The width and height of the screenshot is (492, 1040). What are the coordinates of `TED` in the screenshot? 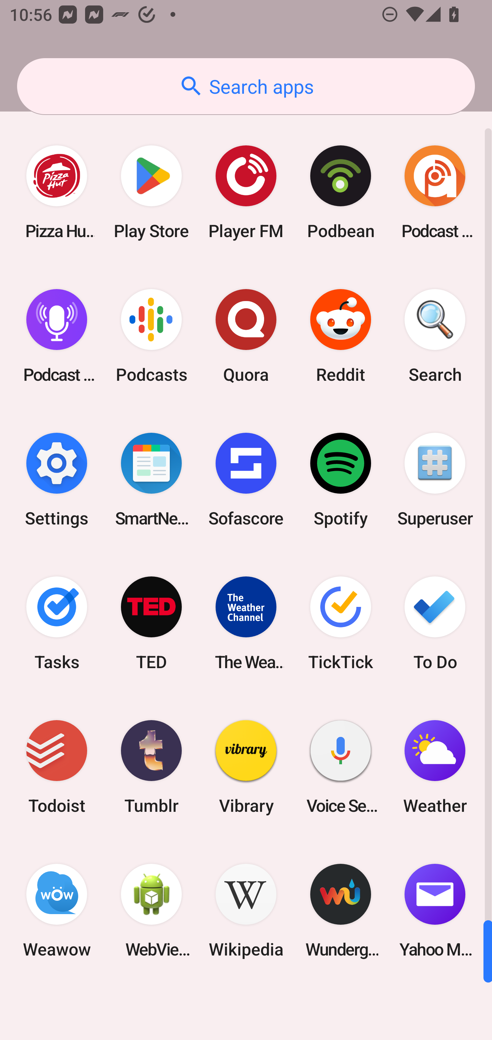 It's located at (151, 623).